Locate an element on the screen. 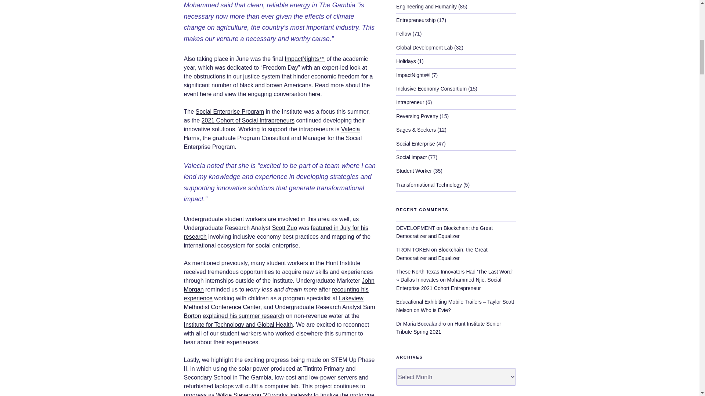 The width and height of the screenshot is (705, 396). ImpactNights is located at coordinates (301, 59).